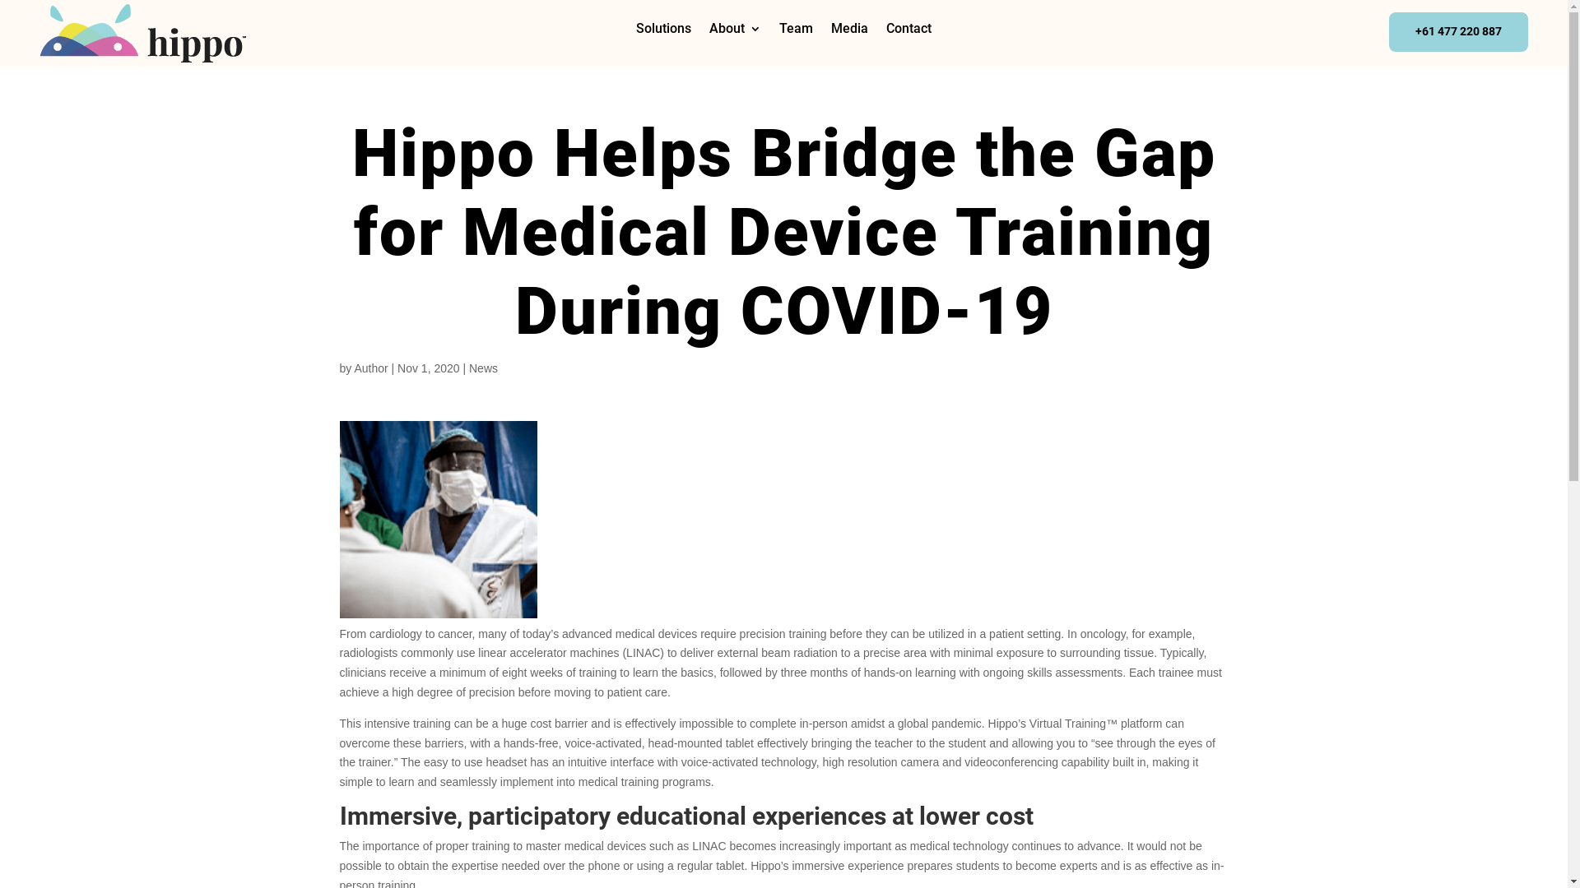 Image resolution: width=1580 pixels, height=888 pixels. Describe the element at coordinates (849, 32) in the screenshot. I see `Media` at that location.